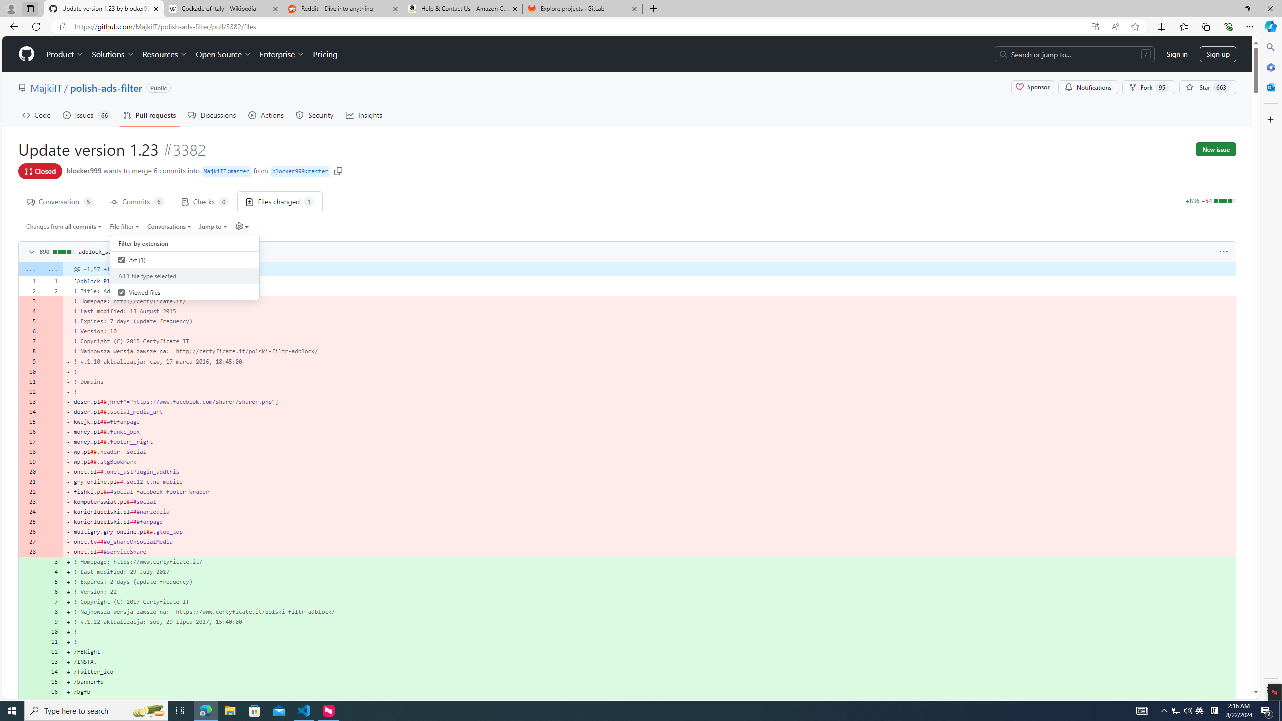 Image resolution: width=1282 pixels, height=721 pixels. I want to click on  Checks 0, so click(205, 201).